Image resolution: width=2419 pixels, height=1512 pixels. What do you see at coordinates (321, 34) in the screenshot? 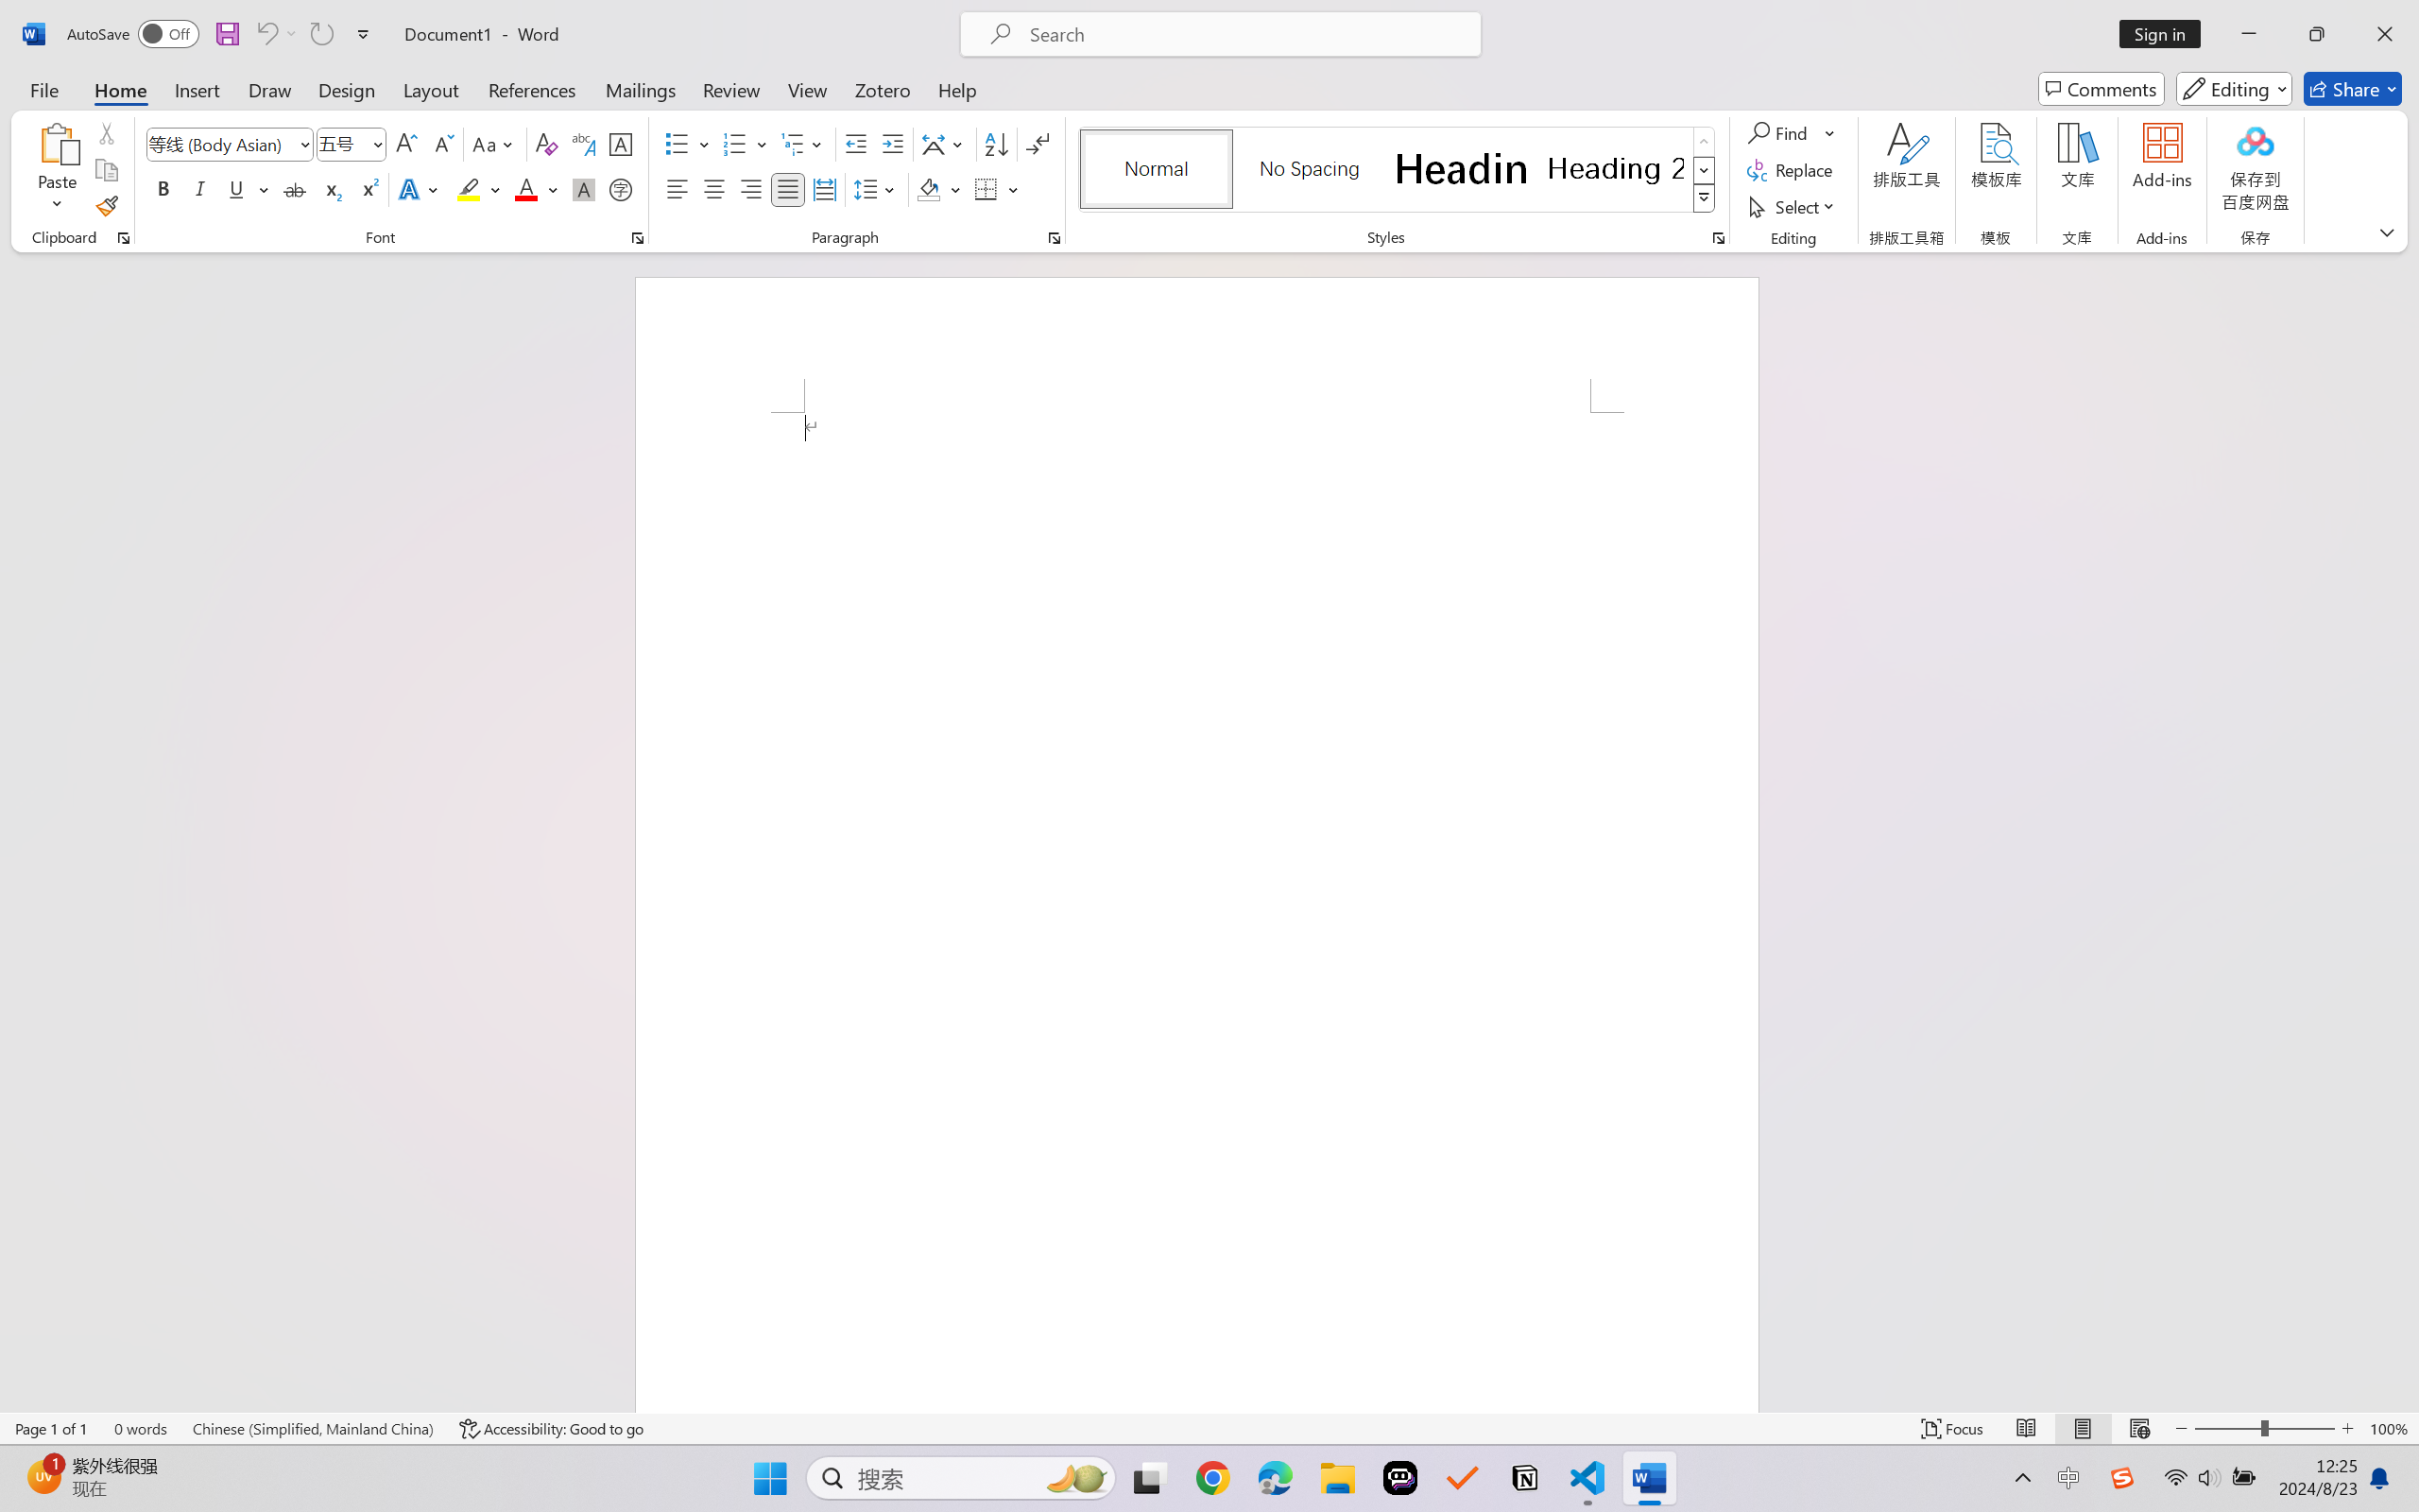
I see `Can't Repeat` at bounding box center [321, 34].